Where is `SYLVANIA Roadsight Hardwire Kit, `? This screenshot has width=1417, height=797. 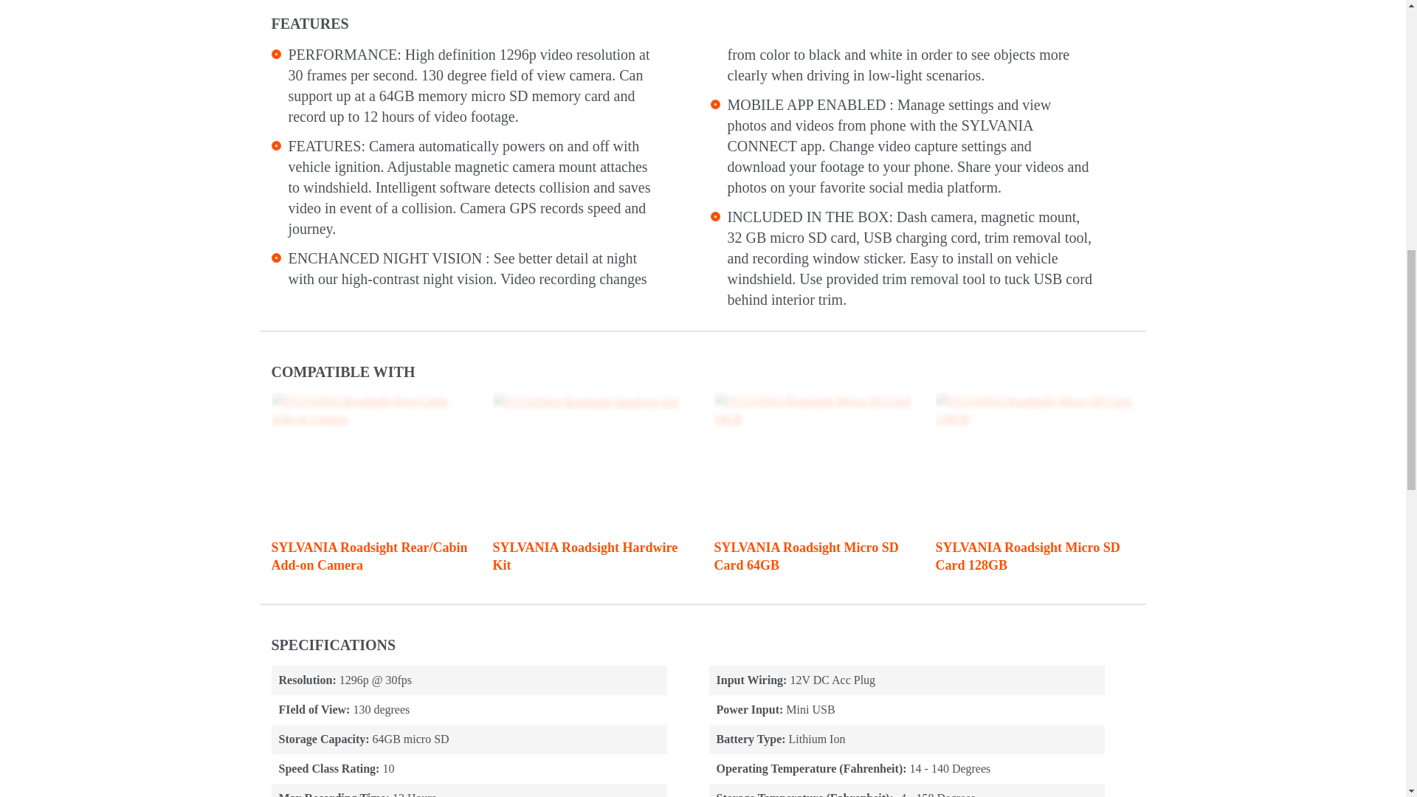 SYLVANIA Roadsight Hardwire Kit,  is located at coordinates (586, 402).